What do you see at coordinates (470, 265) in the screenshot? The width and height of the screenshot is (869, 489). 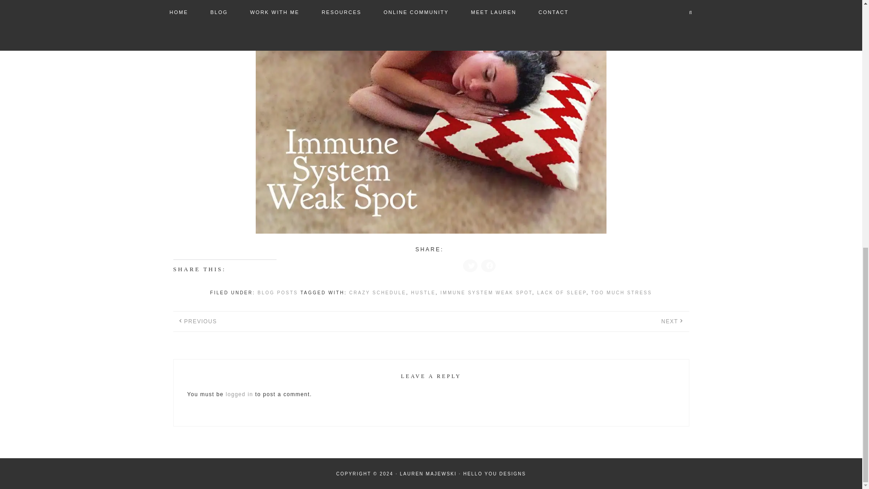 I see `Click to share on Twitter` at bounding box center [470, 265].